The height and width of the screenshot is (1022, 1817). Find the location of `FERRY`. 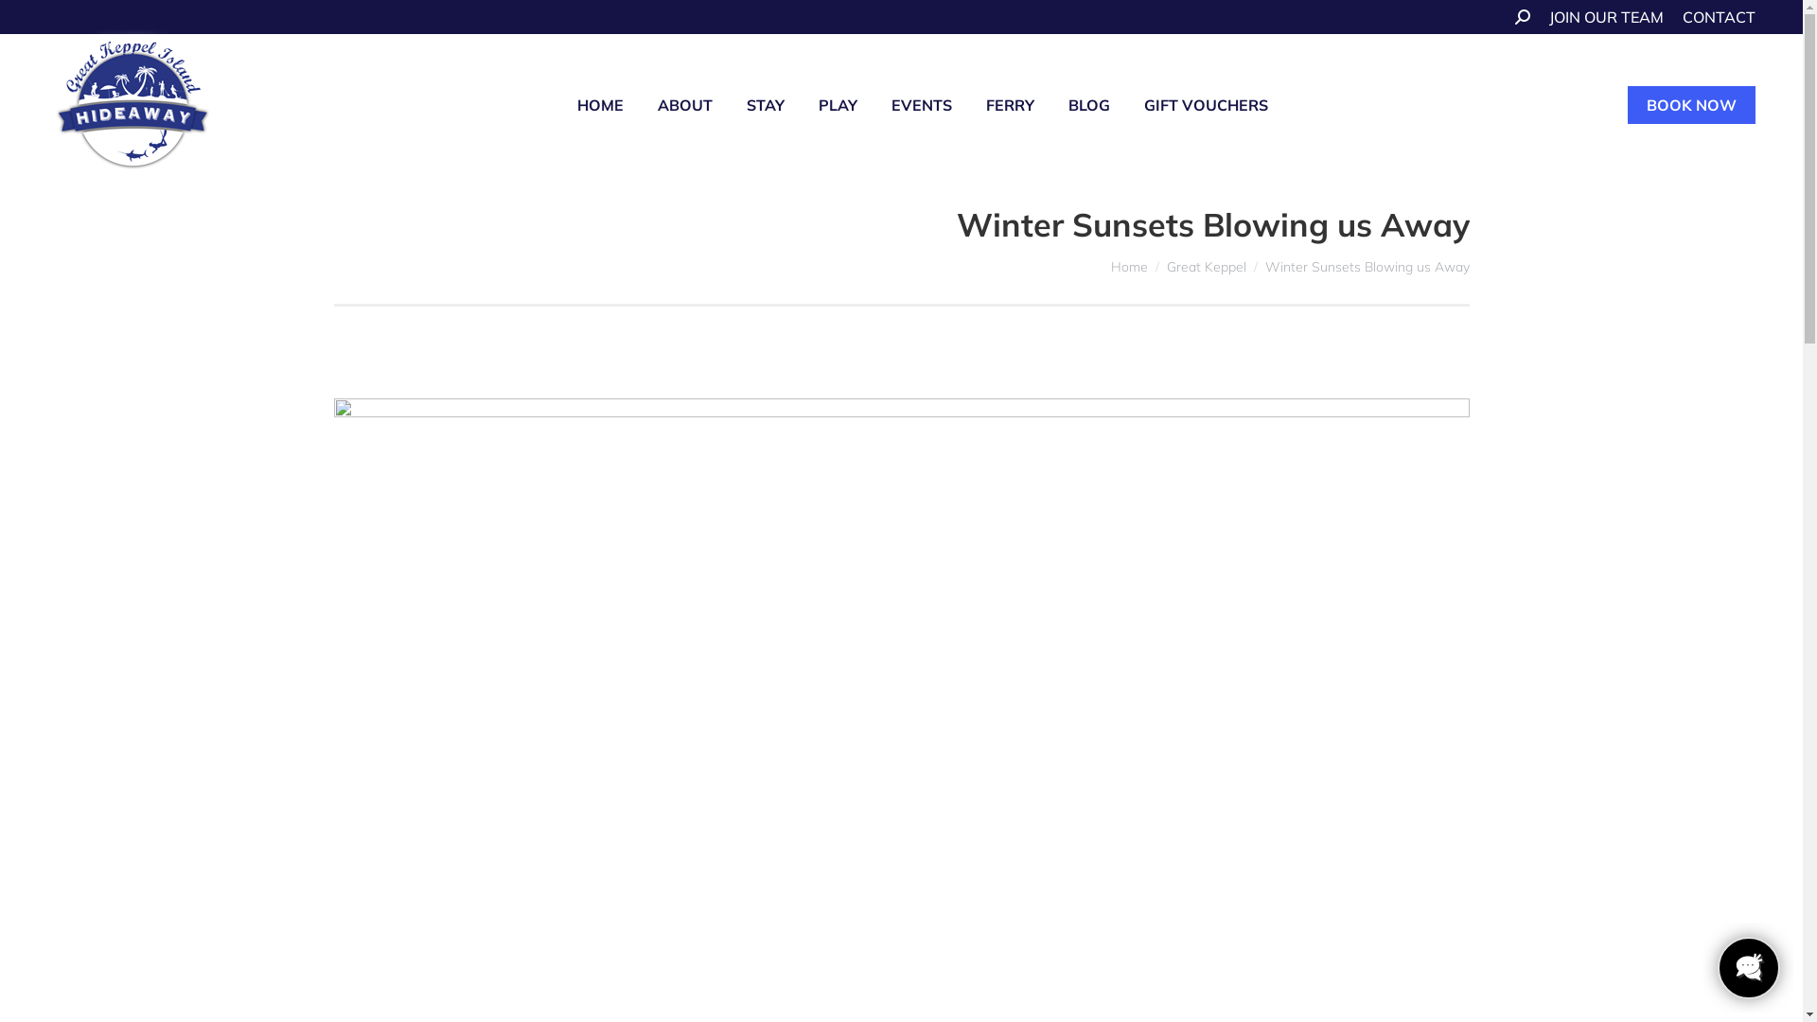

FERRY is located at coordinates (1011, 105).